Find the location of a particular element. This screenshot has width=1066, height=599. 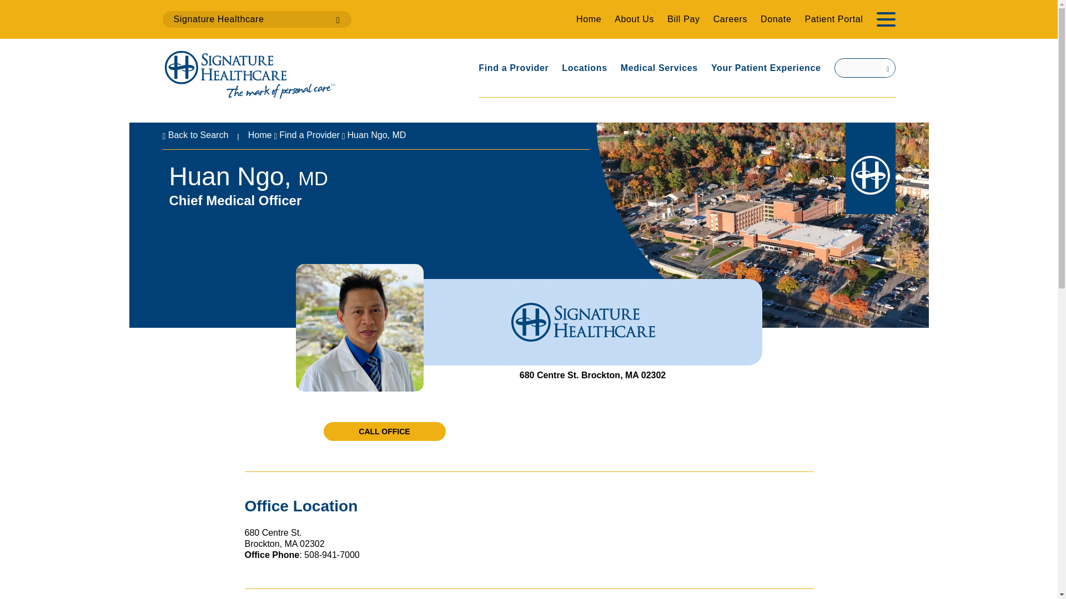

Donate is located at coordinates (776, 19).